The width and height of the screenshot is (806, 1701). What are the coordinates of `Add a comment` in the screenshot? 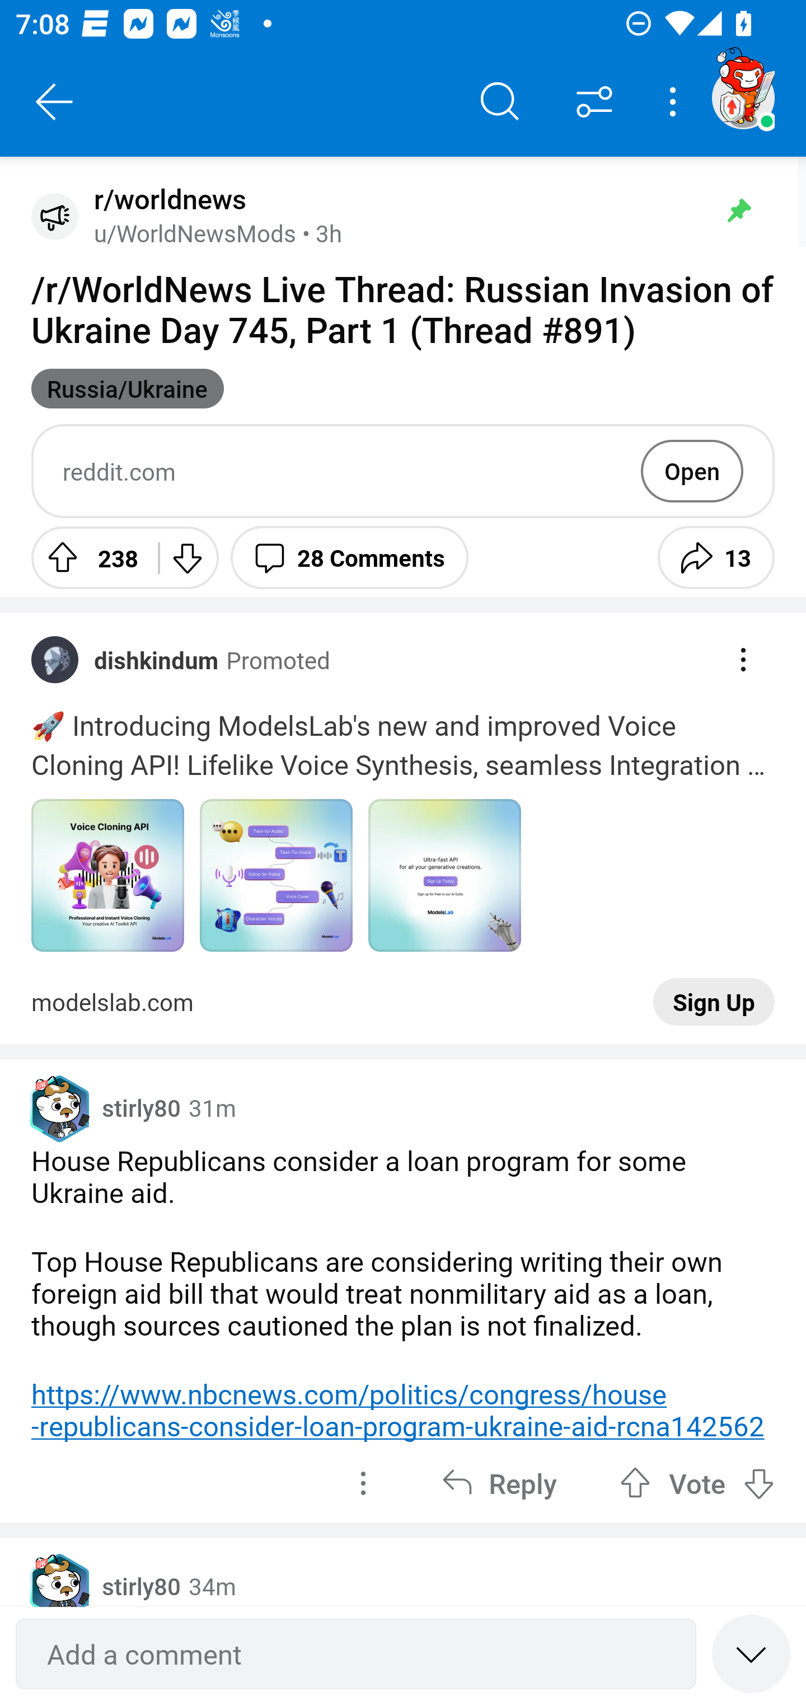 It's located at (356, 1654).